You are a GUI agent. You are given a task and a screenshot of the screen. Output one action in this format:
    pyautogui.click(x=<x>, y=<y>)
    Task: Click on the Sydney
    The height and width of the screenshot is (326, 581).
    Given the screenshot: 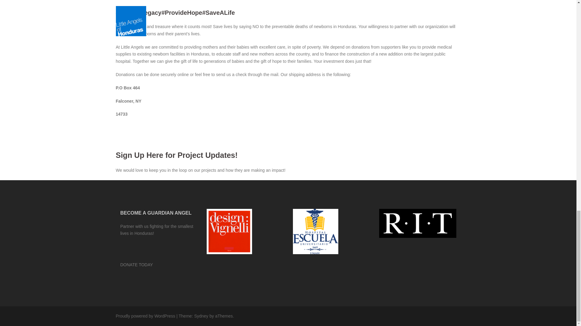 What is the action you would take?
    pyautogui.click(x=201, y=316)
    